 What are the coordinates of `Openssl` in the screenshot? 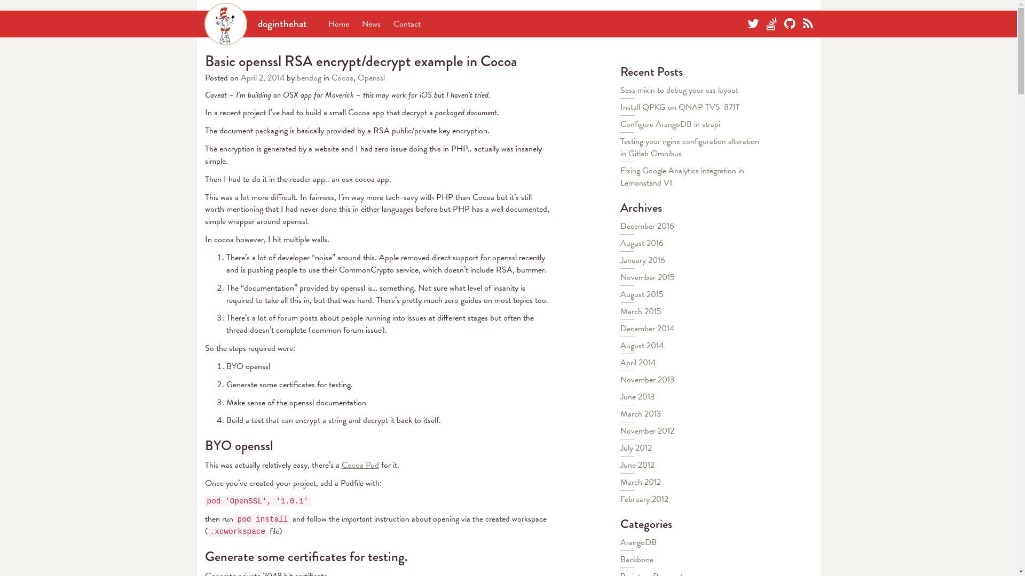 It's located at (372, 78).